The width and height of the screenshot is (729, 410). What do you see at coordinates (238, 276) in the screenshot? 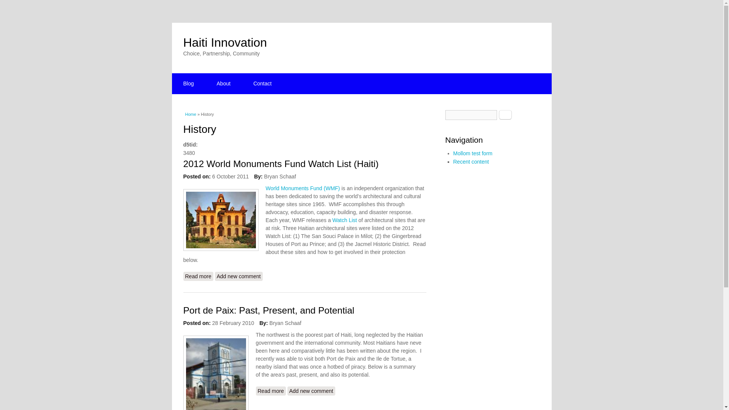
I see `Add a new comment to this page.` at bounding box center [238, 276].